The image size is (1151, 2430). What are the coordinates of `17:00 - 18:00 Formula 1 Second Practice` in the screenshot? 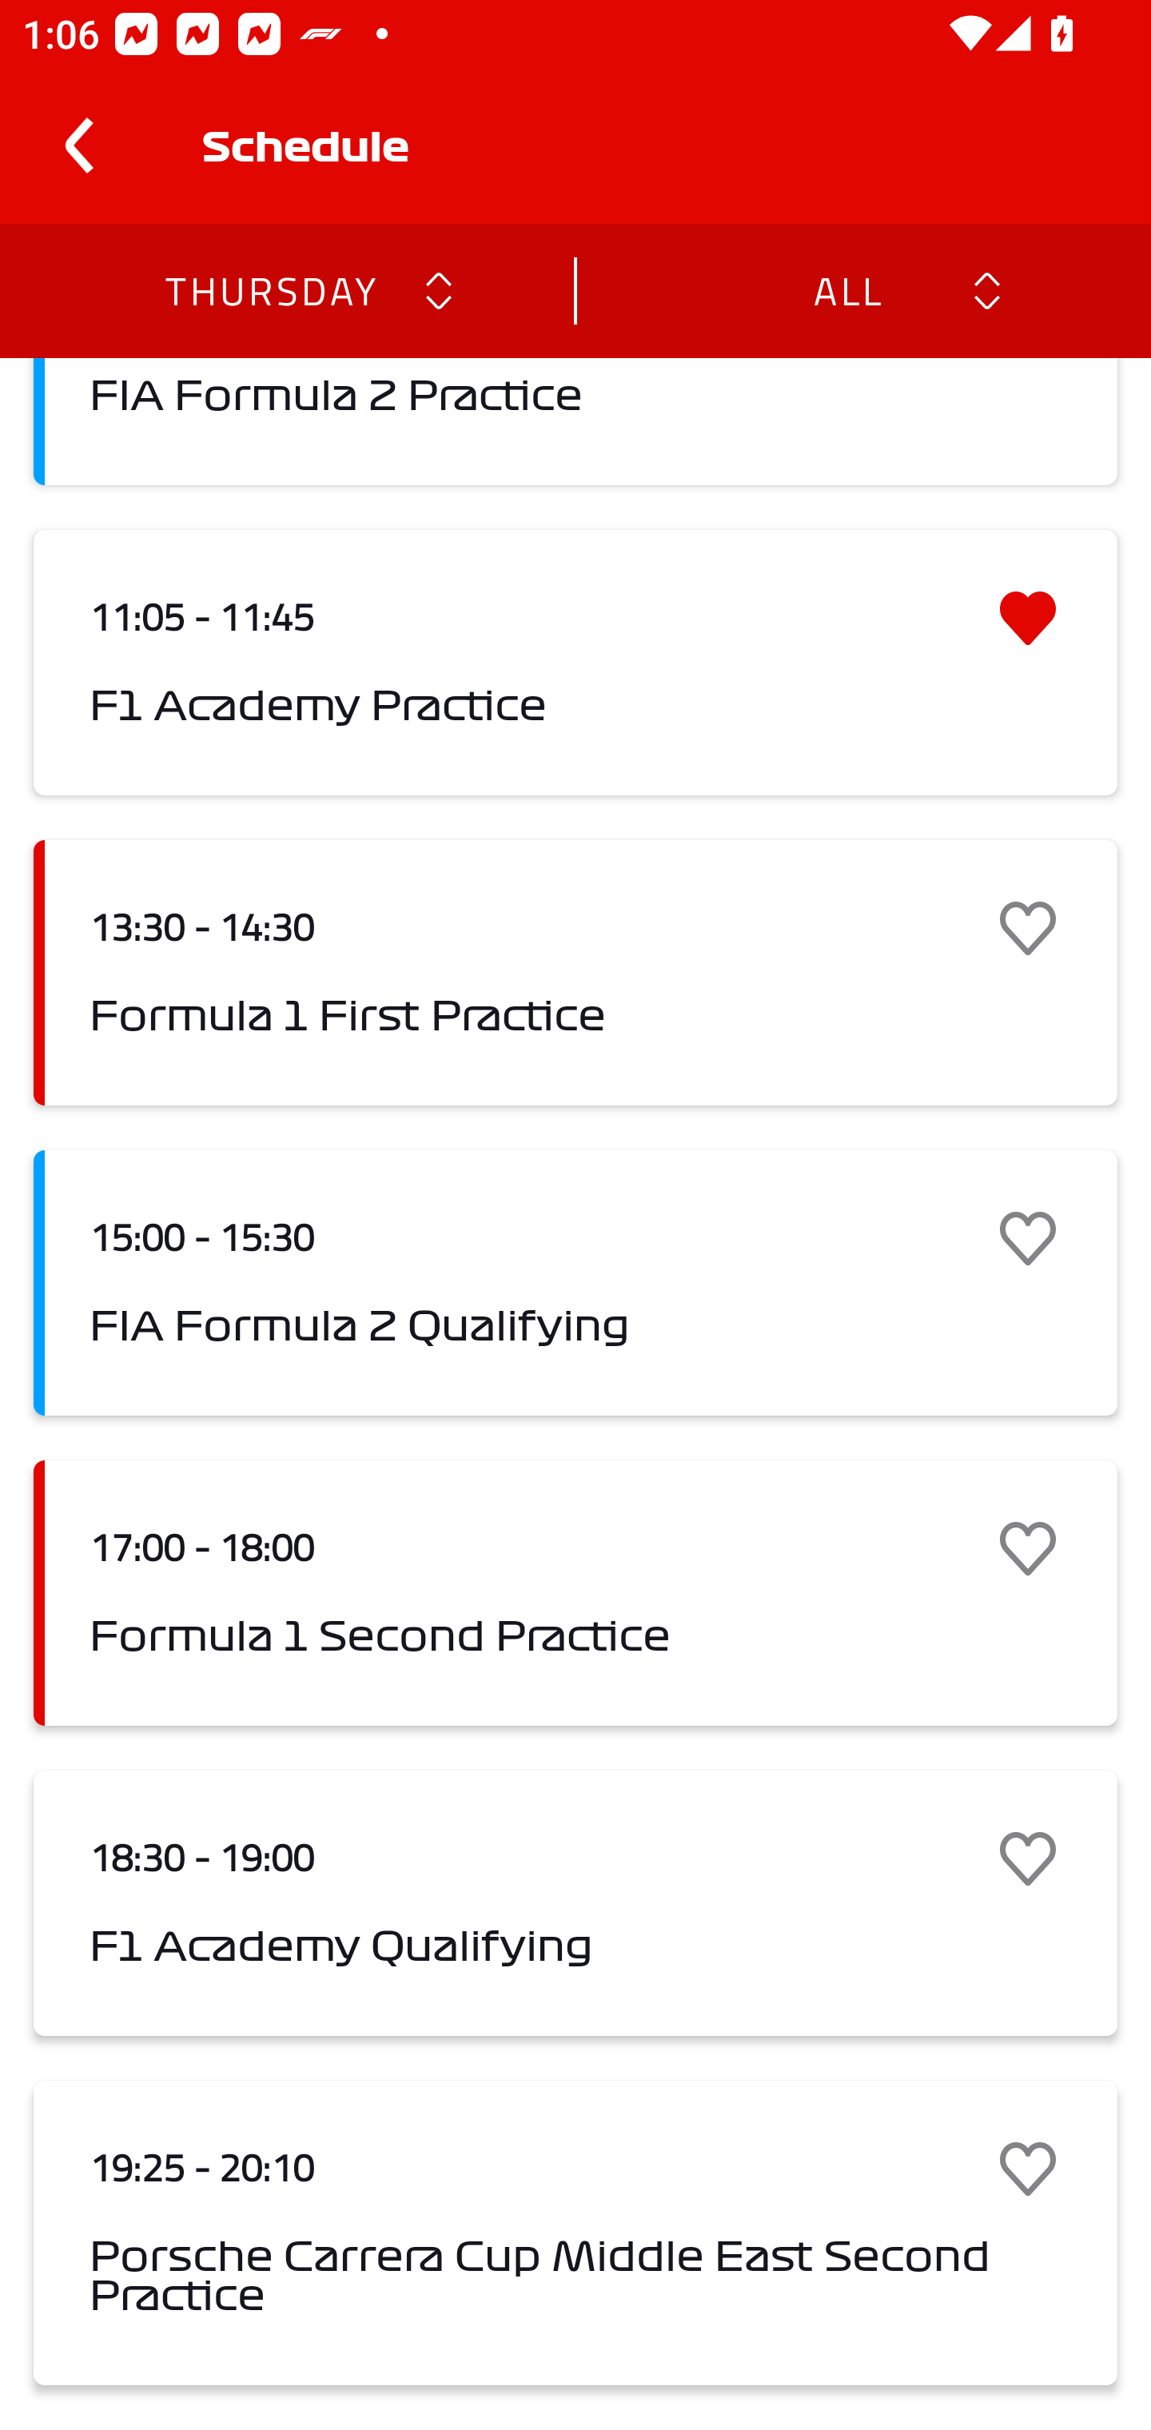 It's located at (575, 1592).